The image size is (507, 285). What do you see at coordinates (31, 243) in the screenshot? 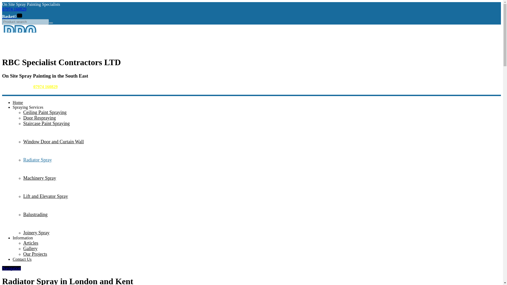
I see `Articles` at bounding box center [31, 243].